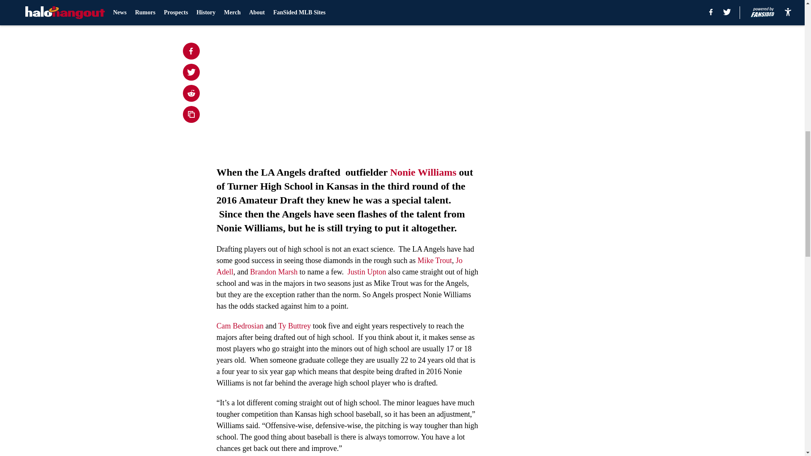  What do you see at coordinates (423, 172) in the screenshot?
I see `Nonie Williams` at bounding box center [423, 172].